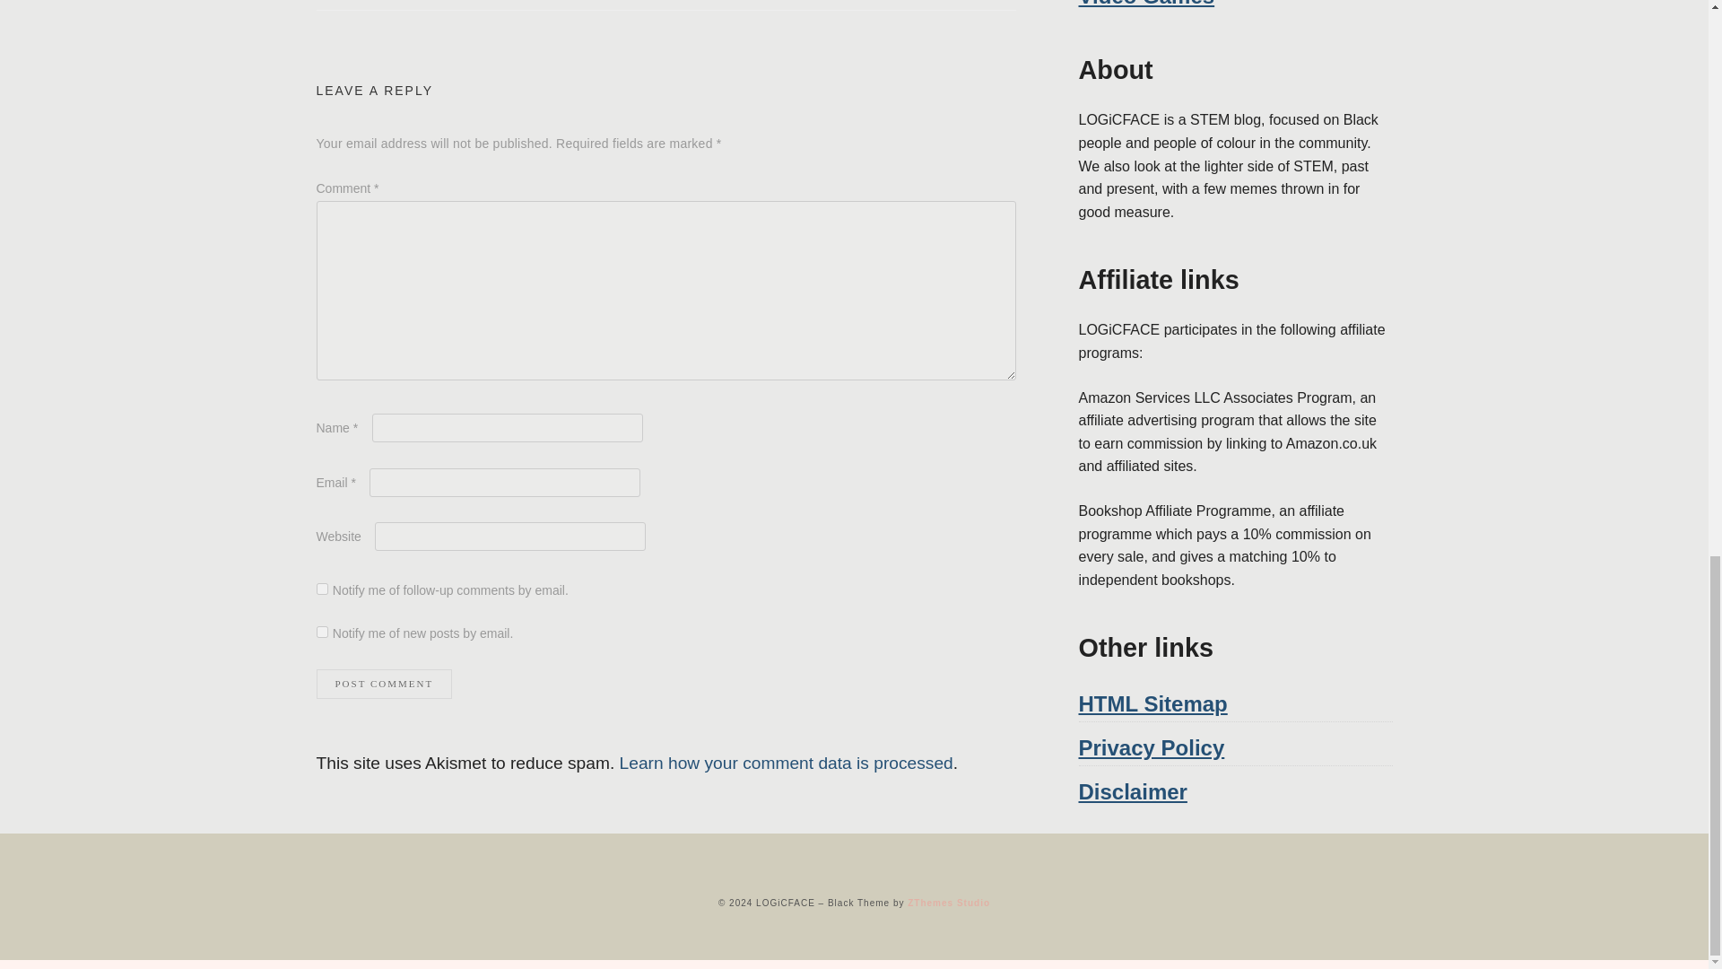 Image resolution: width=1722 pixels, height=969 pixels. Describe the element at coordinates (321, 589) in the screenshot. I see `subscribe` at that location.